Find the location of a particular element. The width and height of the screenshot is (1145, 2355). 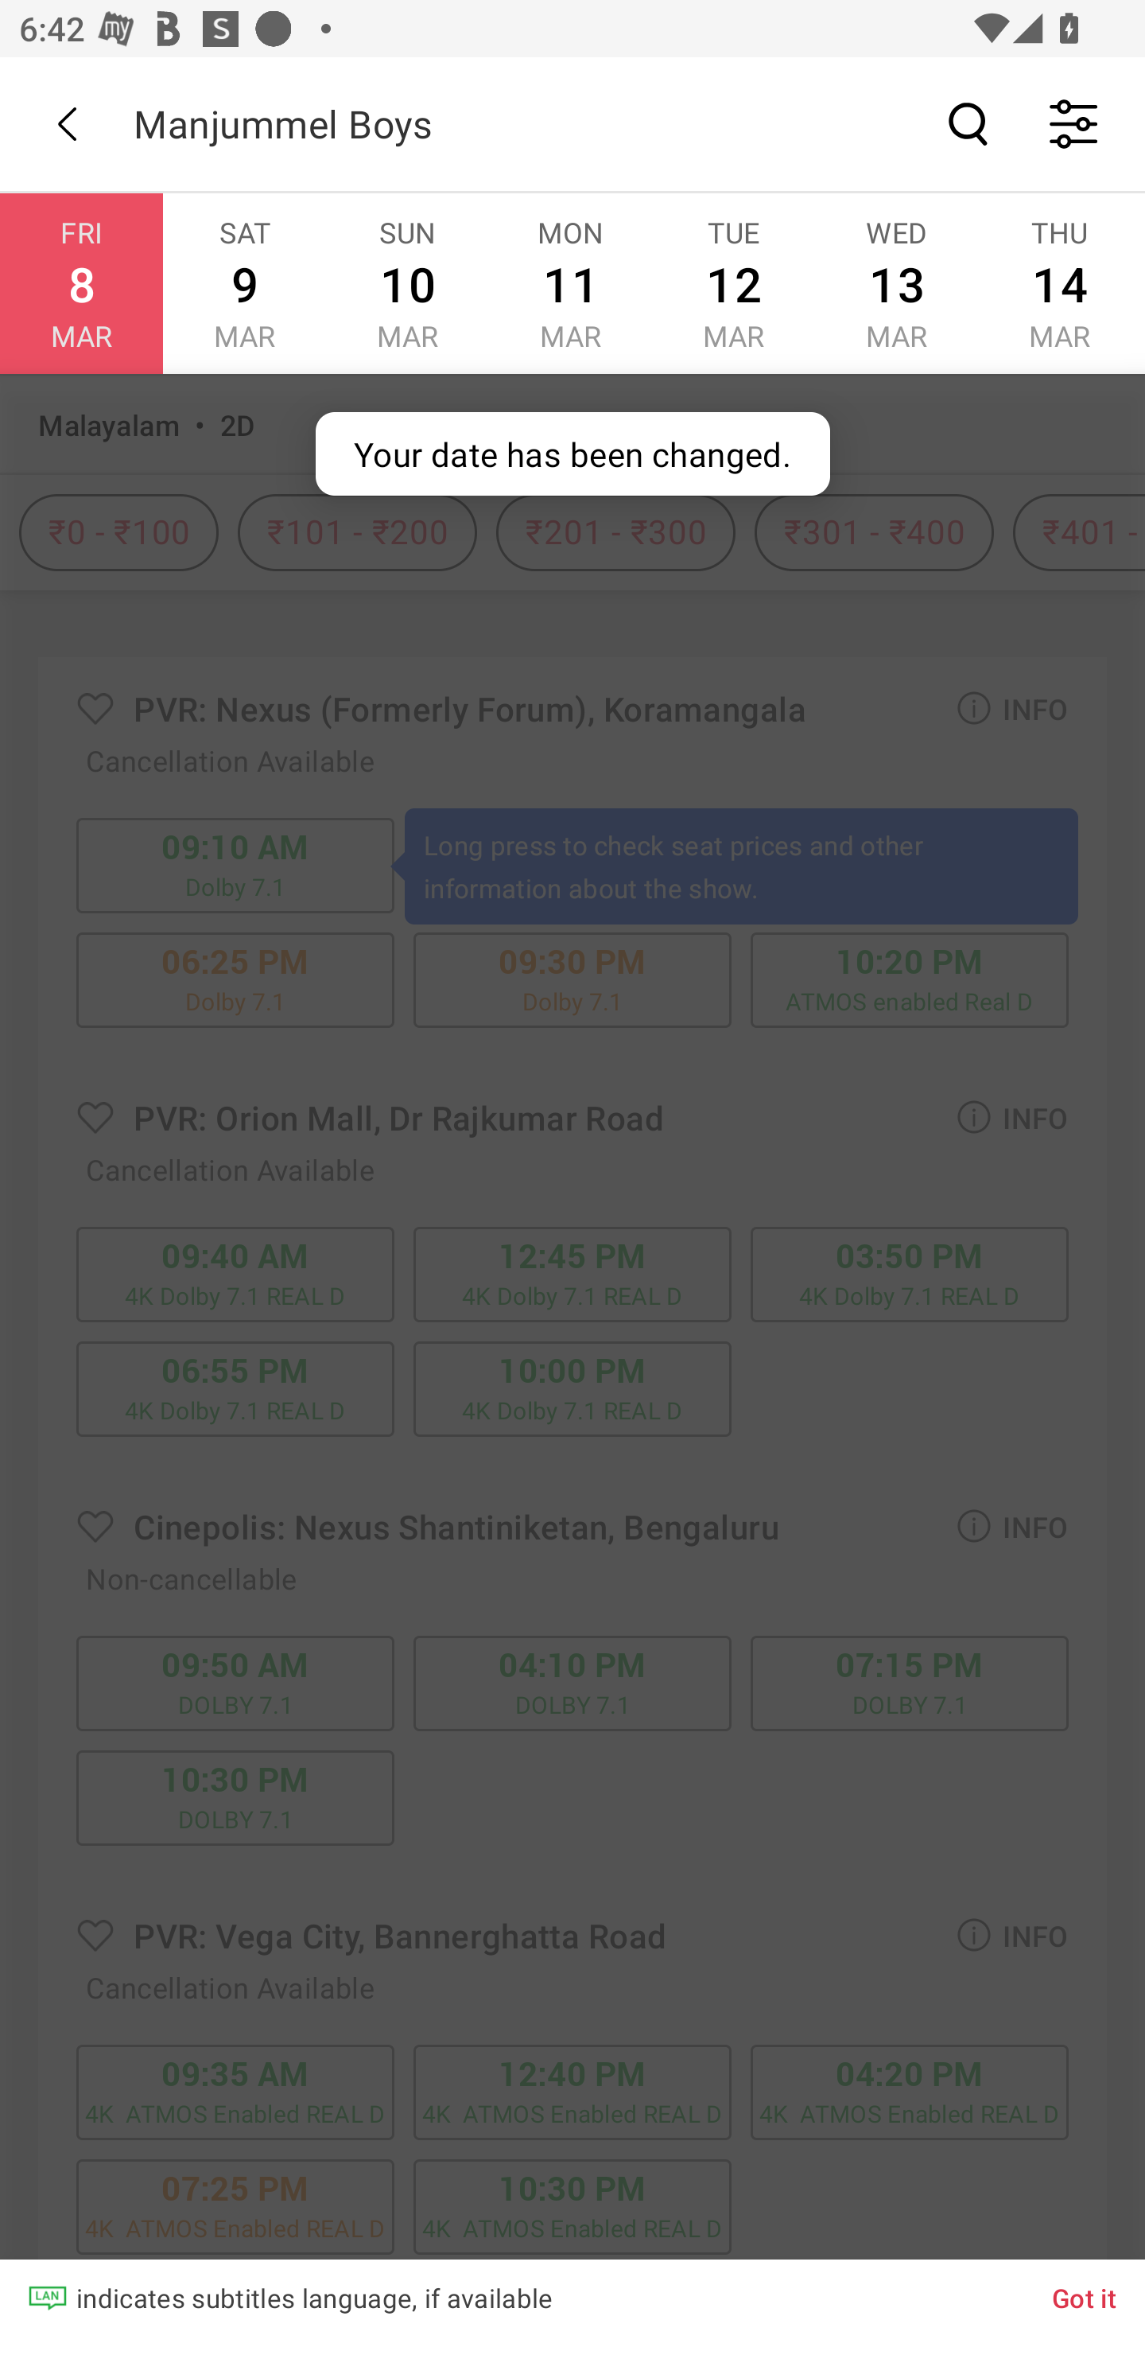

TUE 12 MAR is located at coordinates (733, 283).